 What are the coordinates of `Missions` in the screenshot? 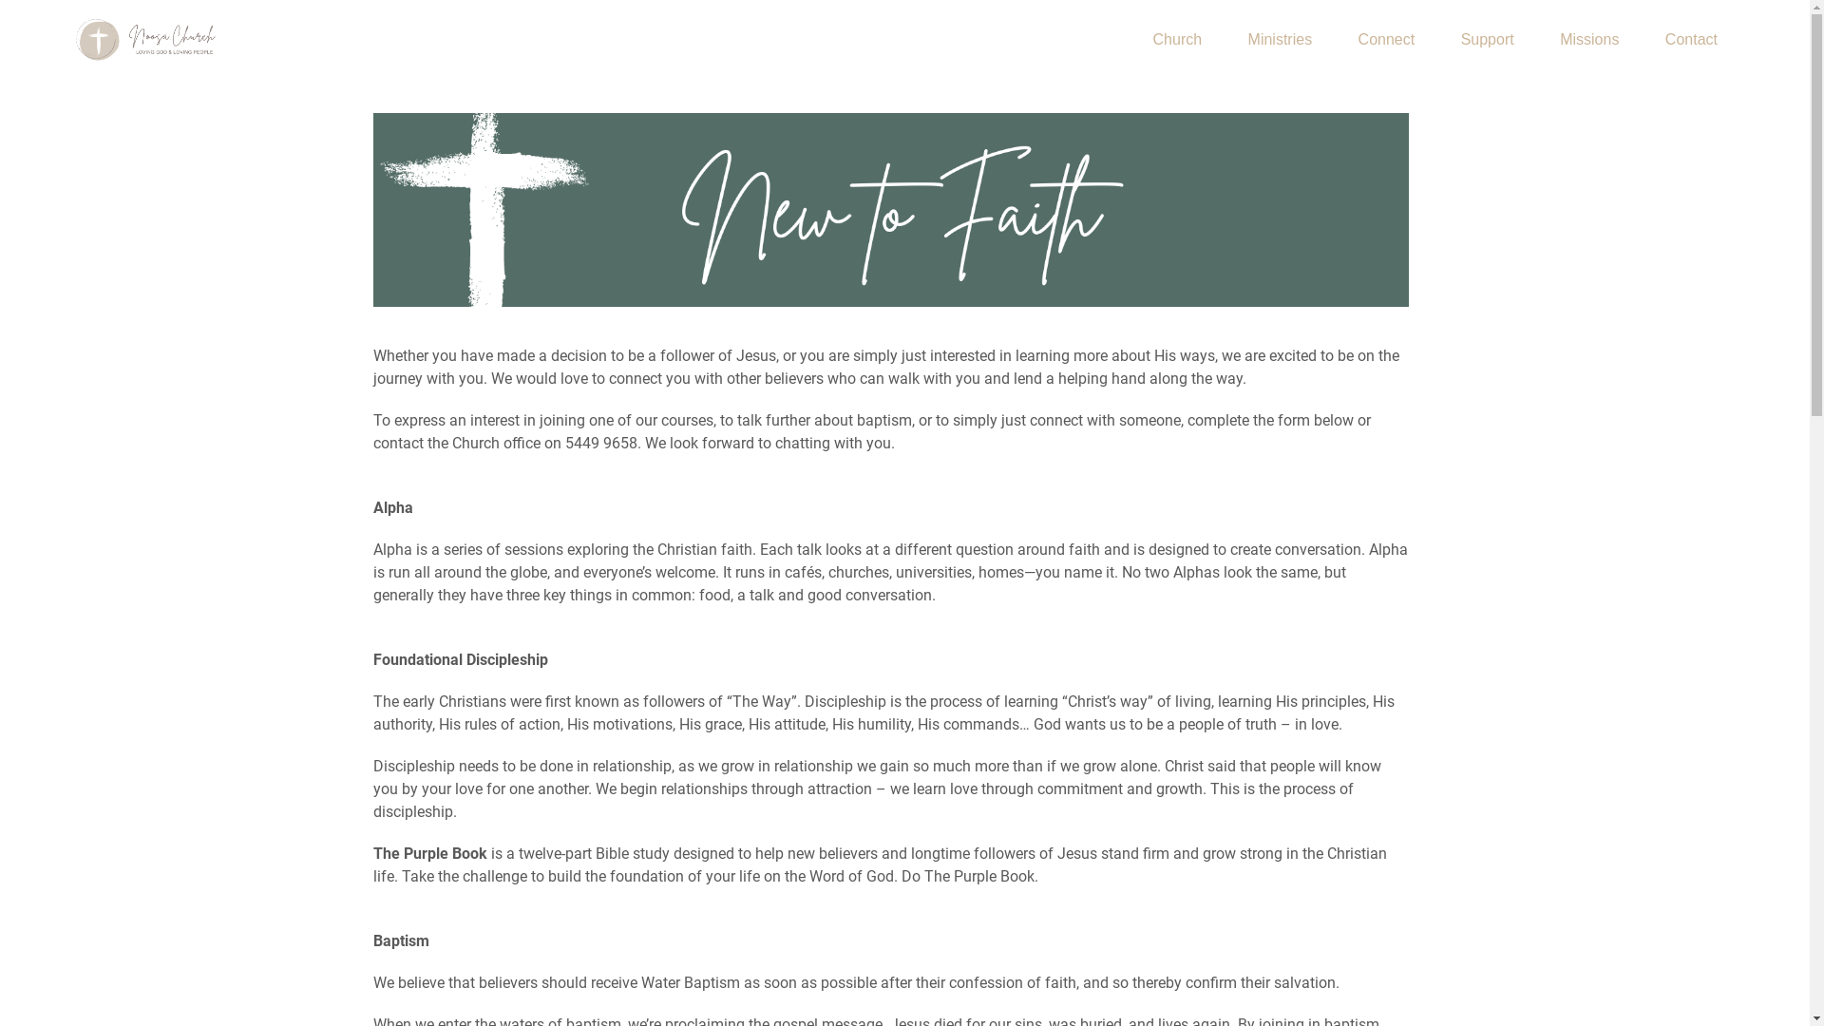 It's located at (1589, 40).